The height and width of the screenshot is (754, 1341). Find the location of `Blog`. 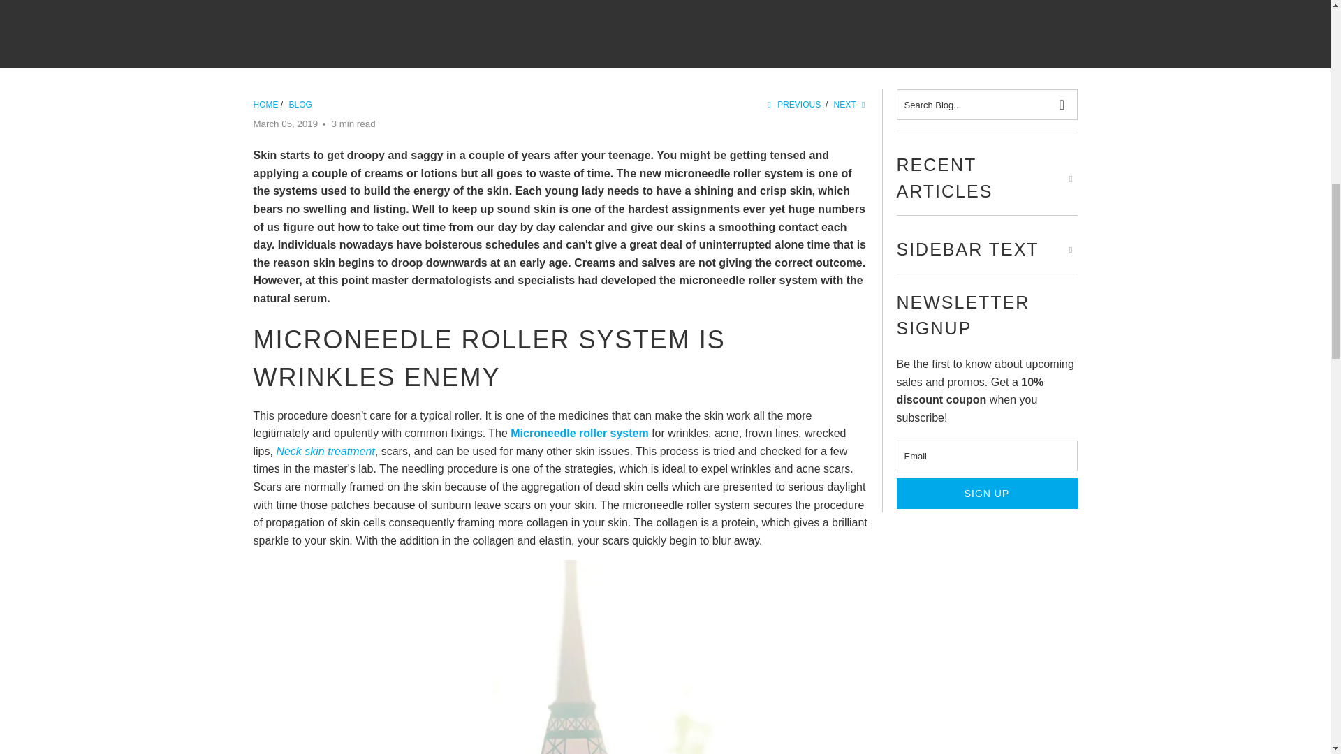

Blog is located at coordinates (300, 104).